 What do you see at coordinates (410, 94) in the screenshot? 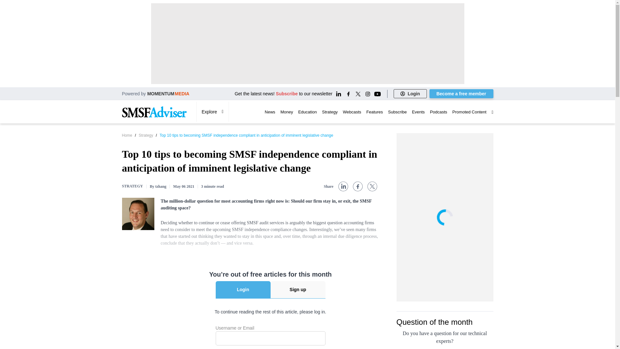
I see `Login` at bounding box center [410, 94].